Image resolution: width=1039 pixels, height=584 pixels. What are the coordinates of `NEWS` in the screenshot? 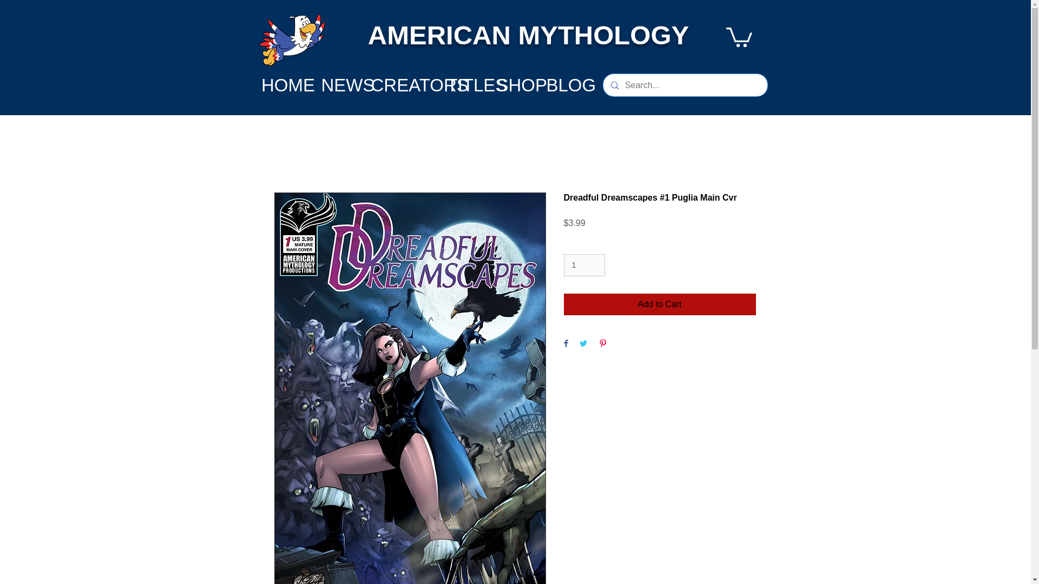 It's located at (348, 85).